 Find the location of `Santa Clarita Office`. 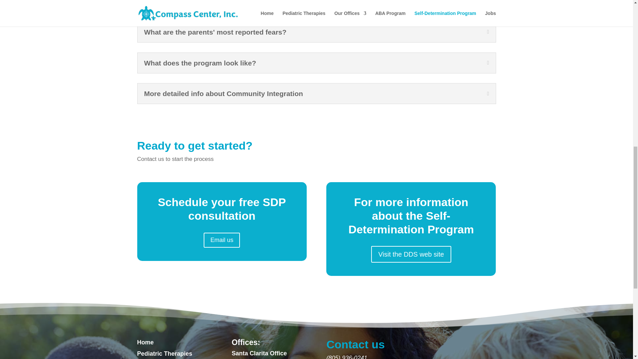

Santa Clarita Office is located at coordinates (259, 353).